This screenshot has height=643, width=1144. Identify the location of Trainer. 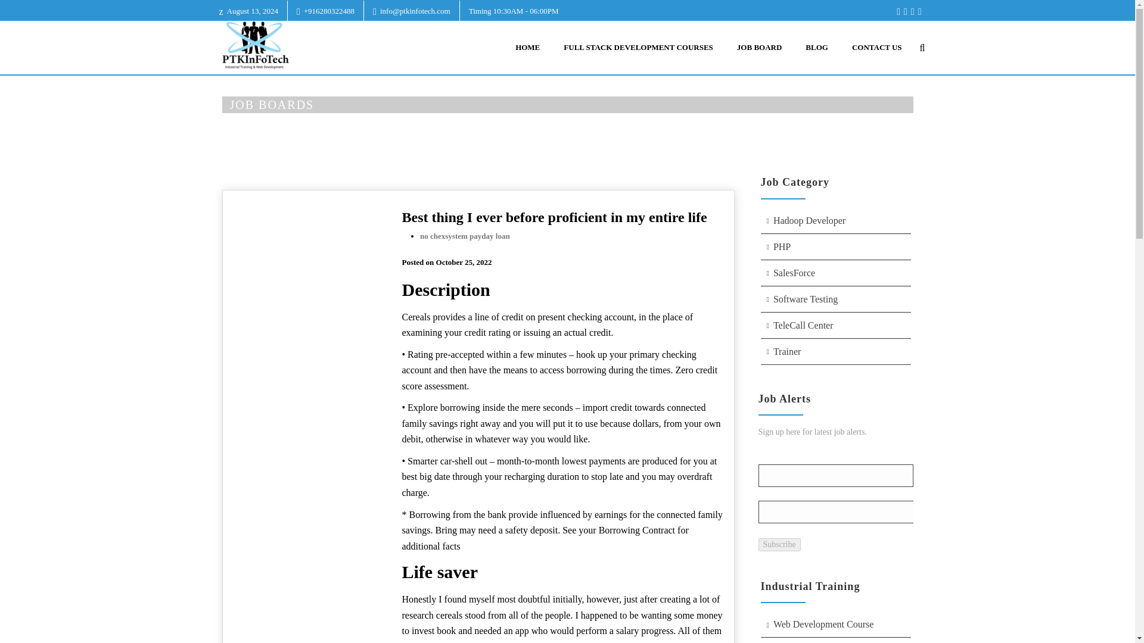
(835, 352).